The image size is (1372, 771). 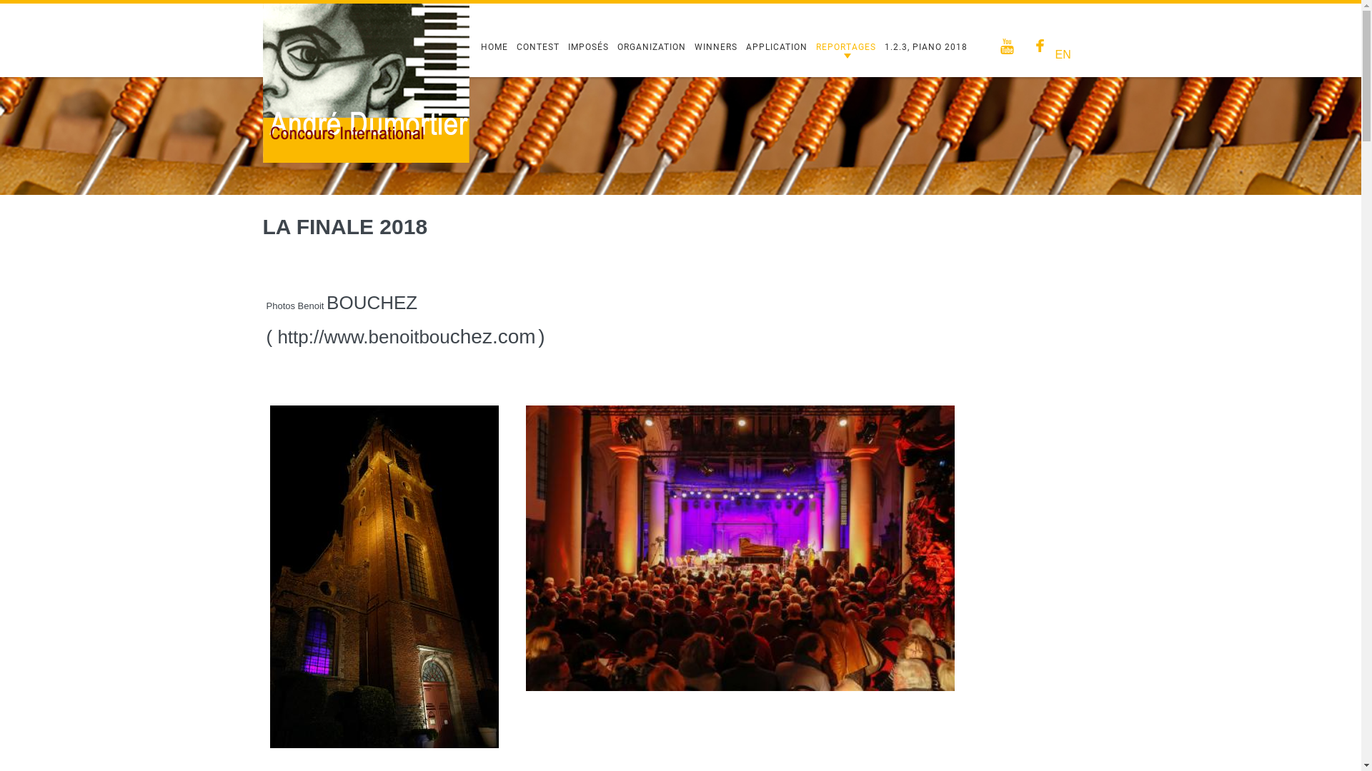 I want to click on APPLICATION, so click(x=777, y=47).